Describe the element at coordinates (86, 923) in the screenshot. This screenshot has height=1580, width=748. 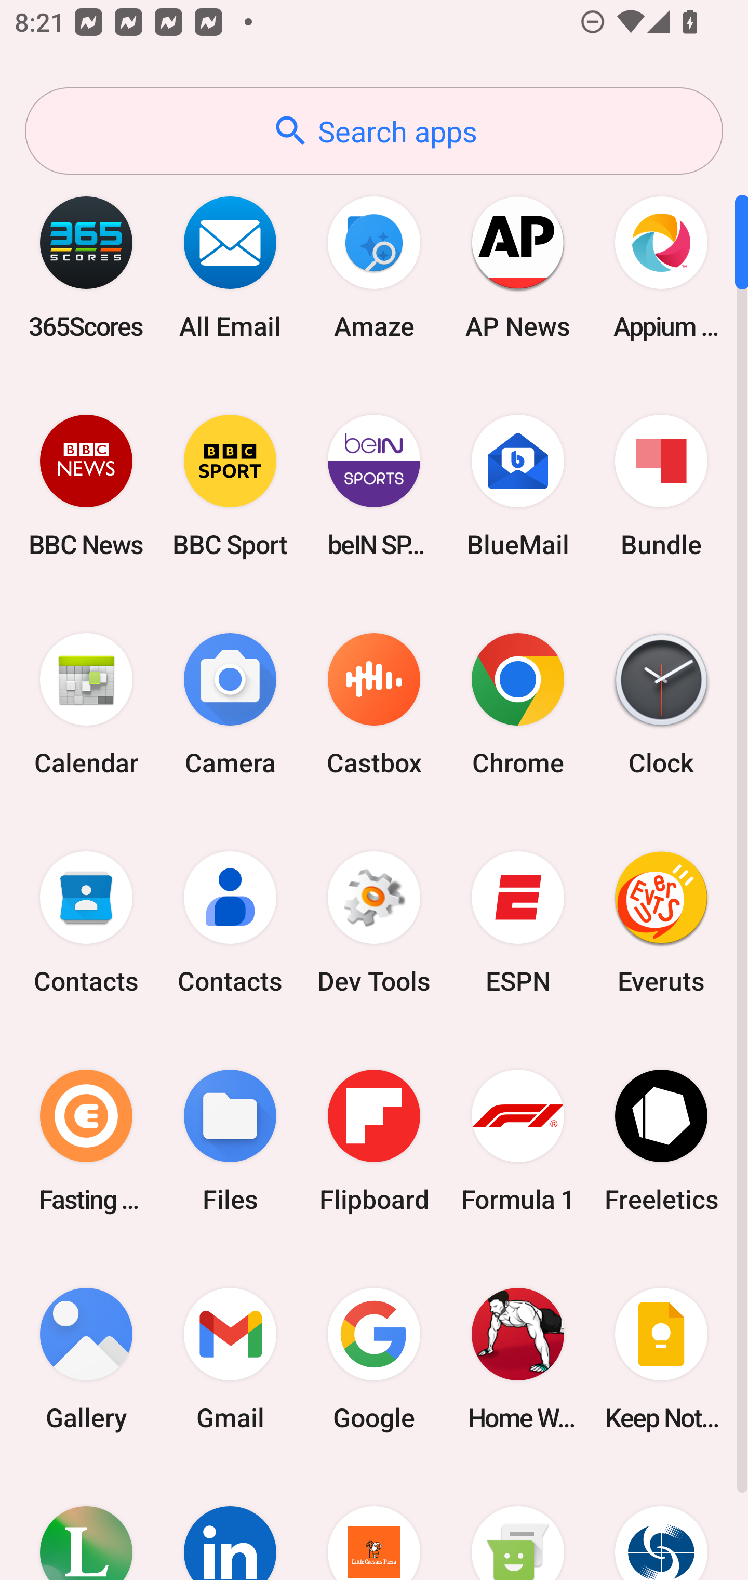
I see `Contacts` at that location.